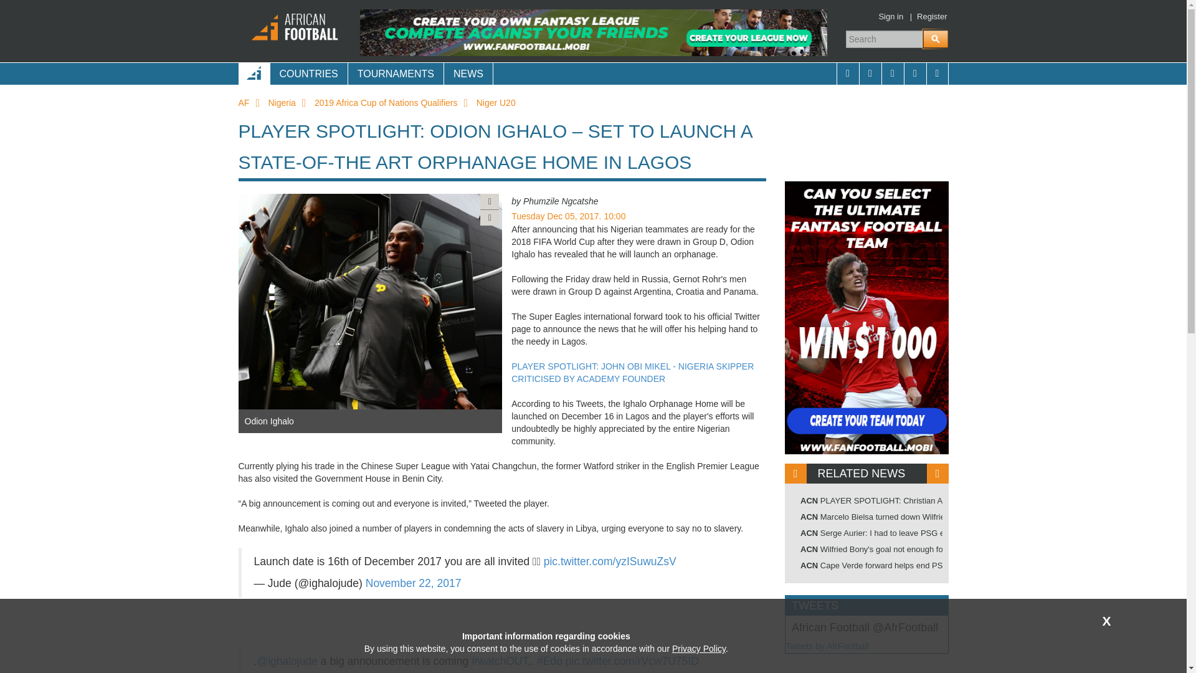 This screenshot has height=673, width=1196. Describe the element at coordinates (308, 74) in the screenshot. I see `COUNTRIES` at that location.